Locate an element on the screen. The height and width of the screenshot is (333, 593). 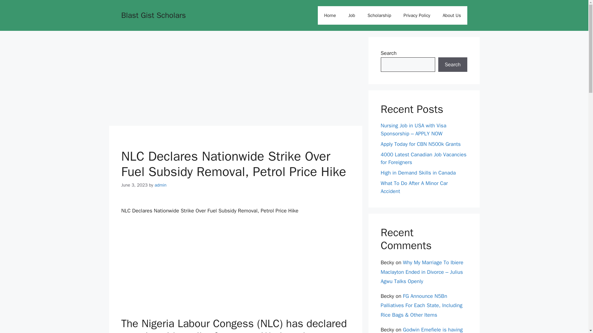
Advertisement is located at coordinates (235, 80).